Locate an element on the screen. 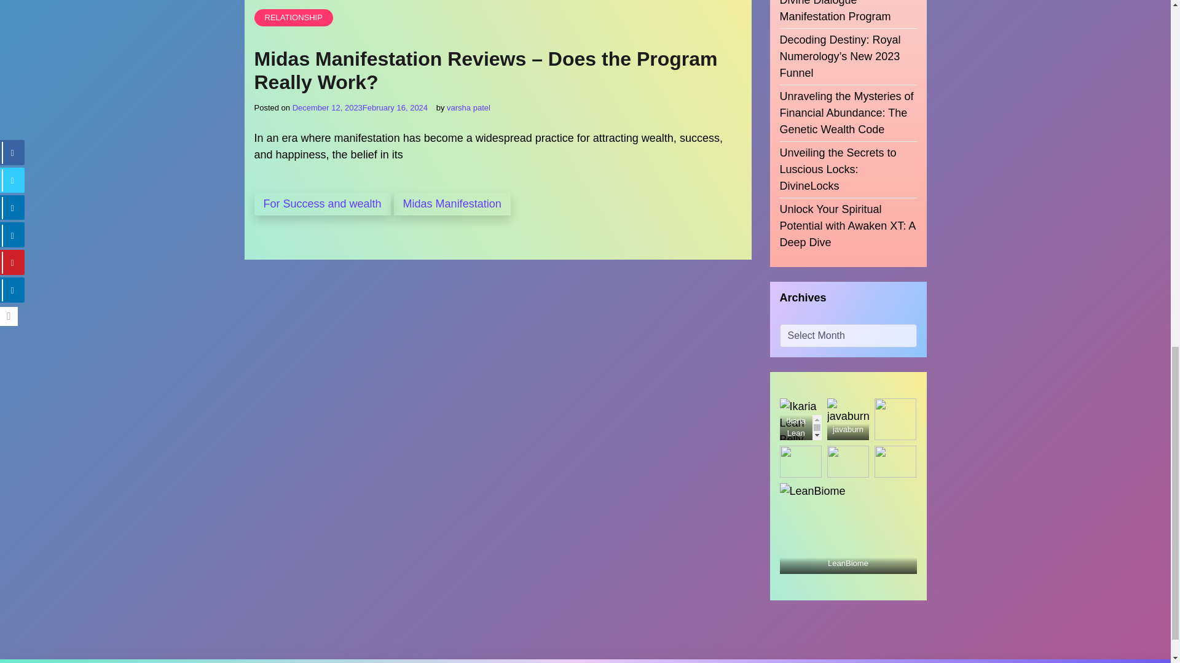 The height and width of the screenshot is (663, 1180). December 12, 2023February 16, 2024 is located at coordinates (360, 107).